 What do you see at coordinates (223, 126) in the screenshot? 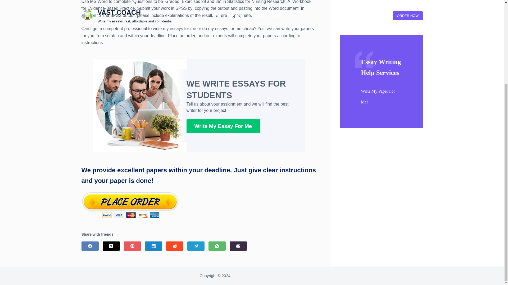
I see `Write My Essay For Me` at bounding box center [223, 126].